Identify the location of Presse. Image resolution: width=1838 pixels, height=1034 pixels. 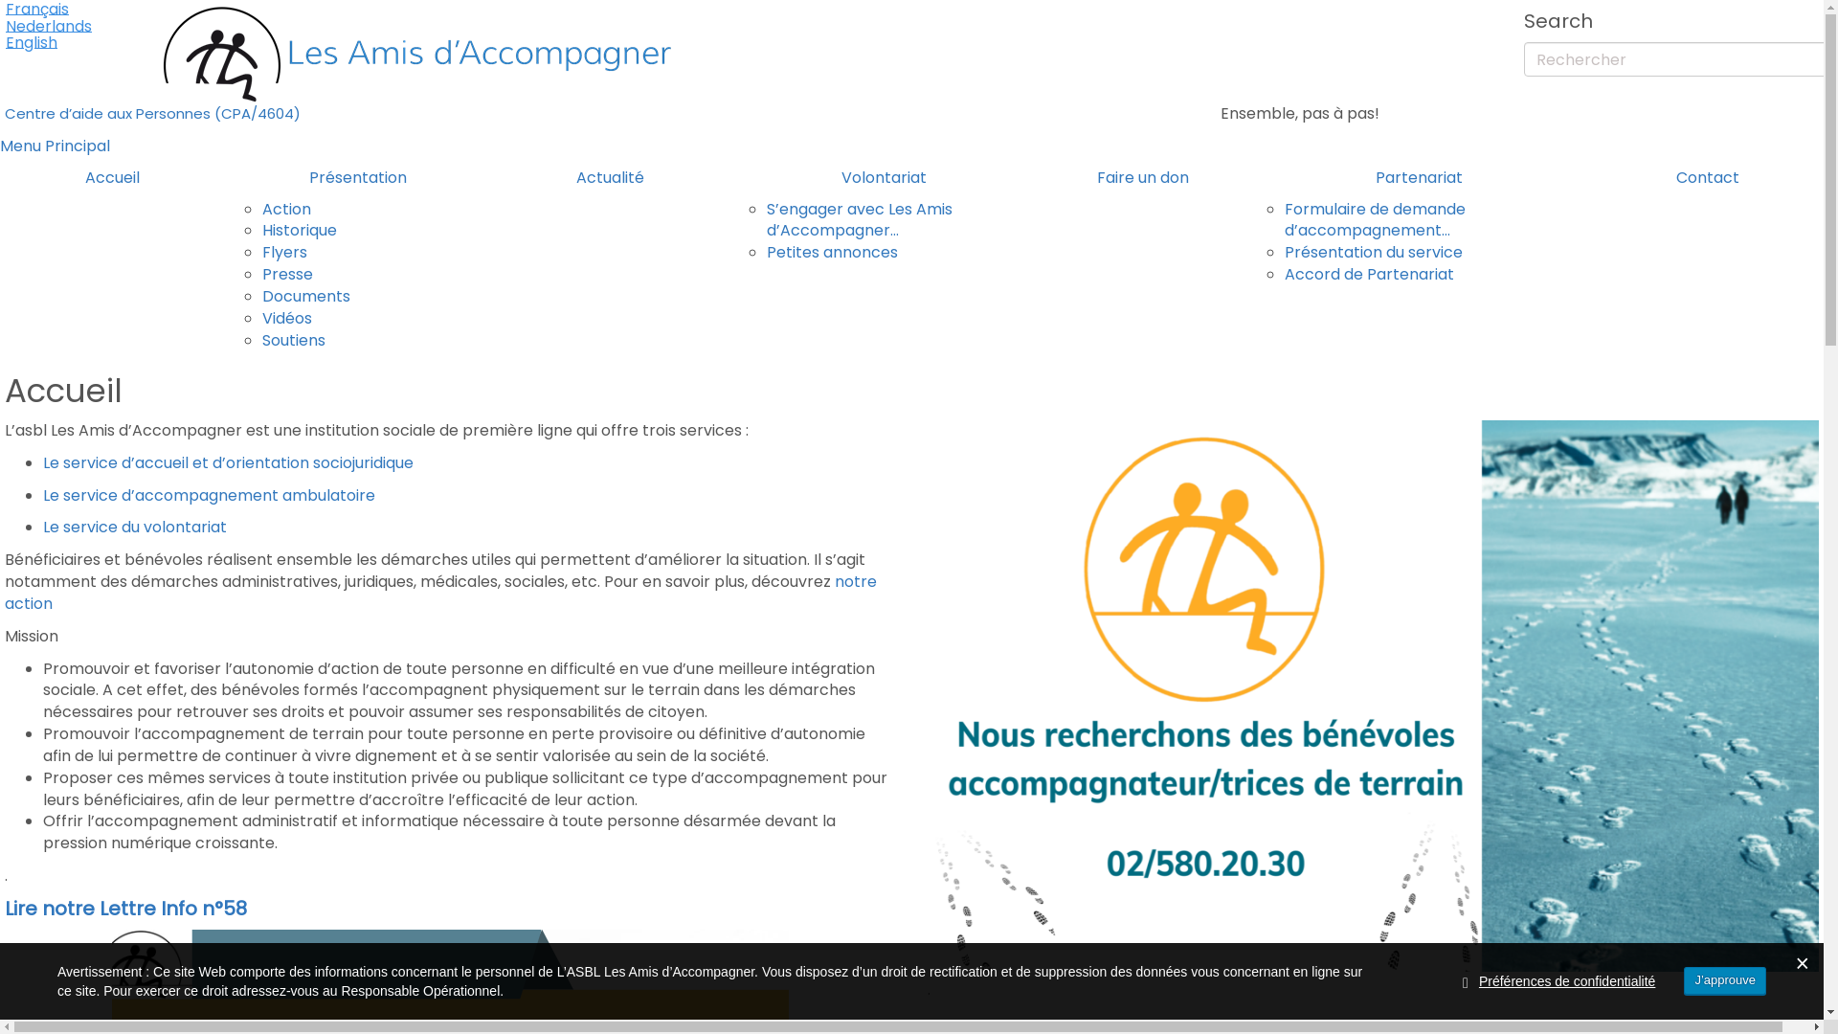
(287, 274).